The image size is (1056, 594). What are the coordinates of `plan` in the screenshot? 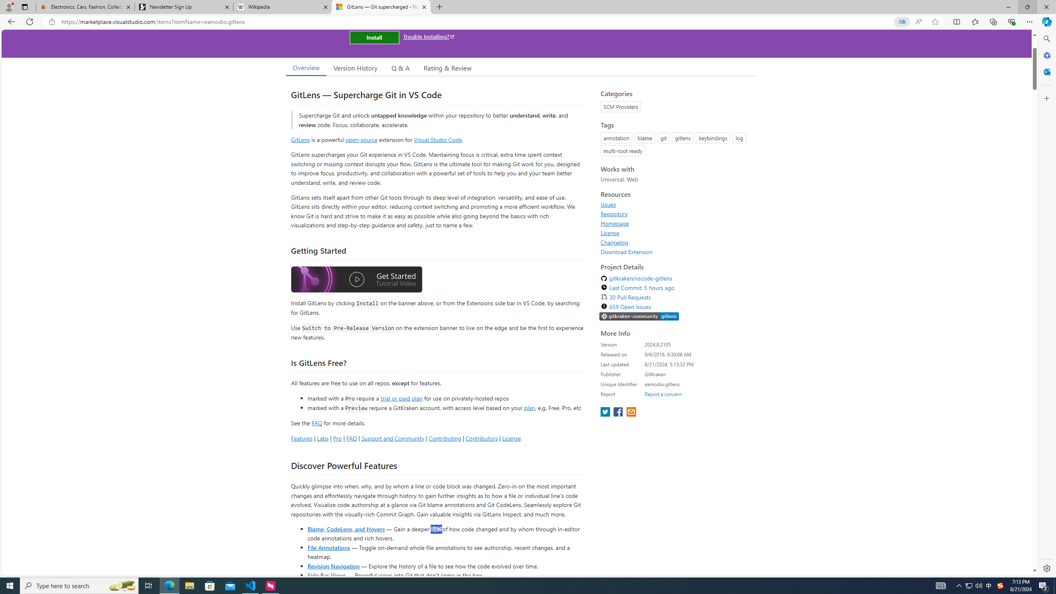 It's located at (529, 408).